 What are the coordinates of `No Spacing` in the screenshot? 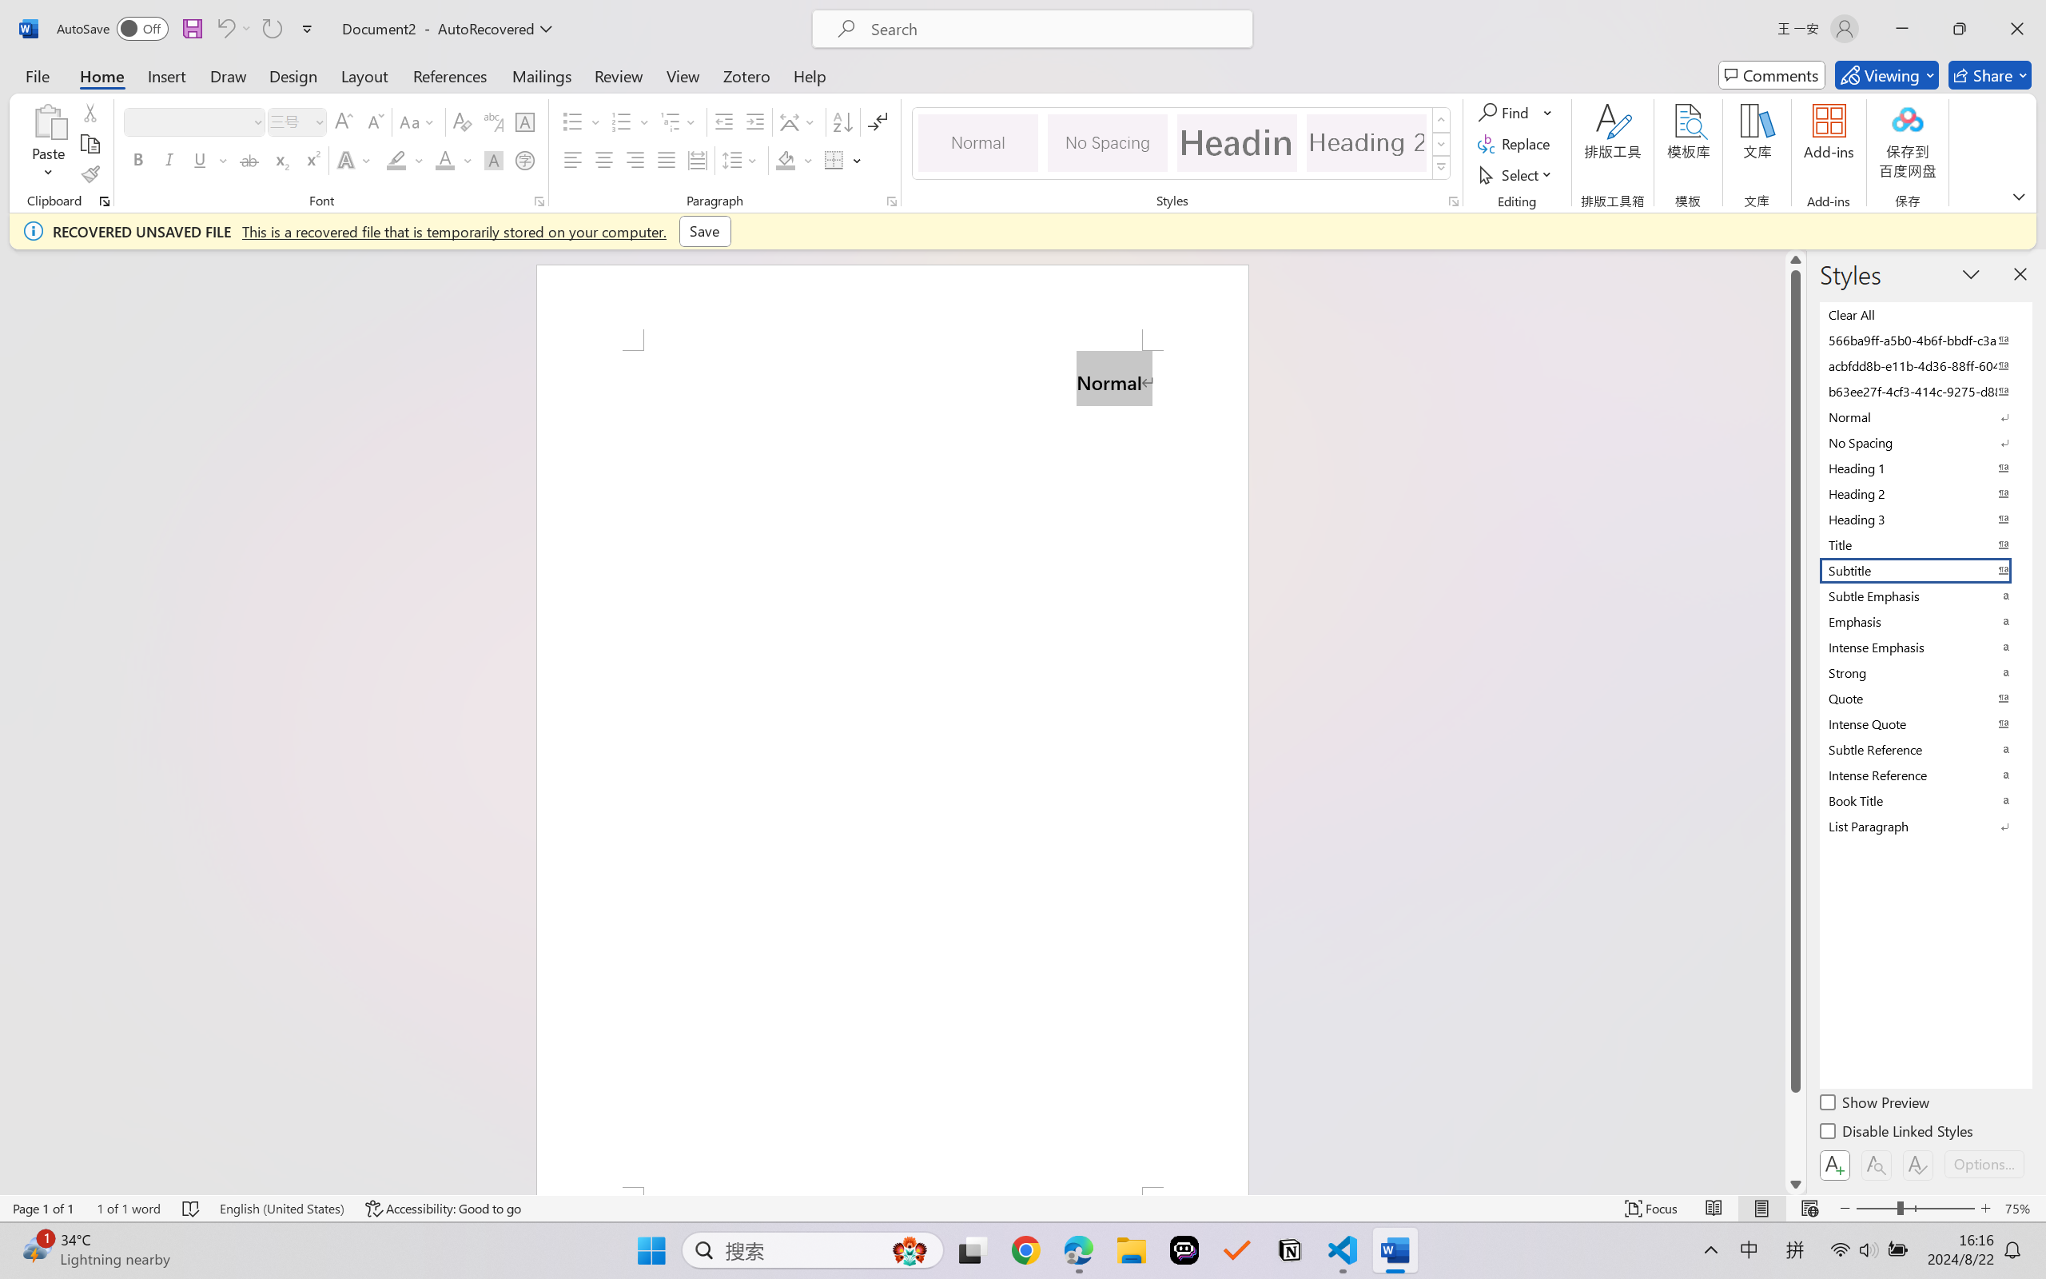 It's located at (1925, 442).